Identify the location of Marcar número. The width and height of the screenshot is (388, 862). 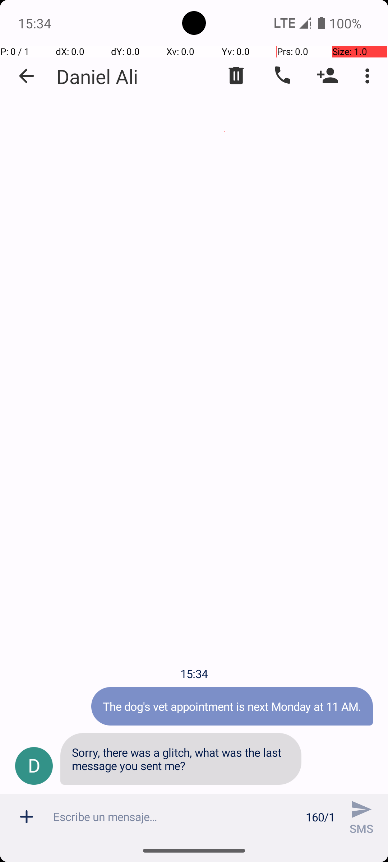
(282, 76).